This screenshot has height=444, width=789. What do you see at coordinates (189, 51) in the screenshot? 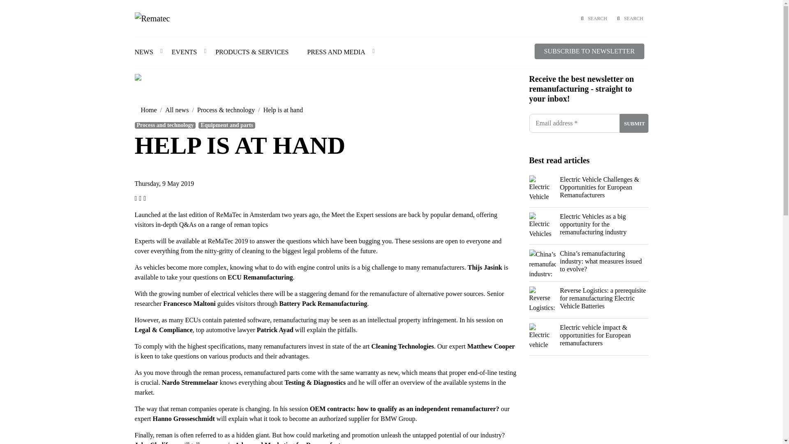
I see `EVENTS` at bounding box center [189, 51].